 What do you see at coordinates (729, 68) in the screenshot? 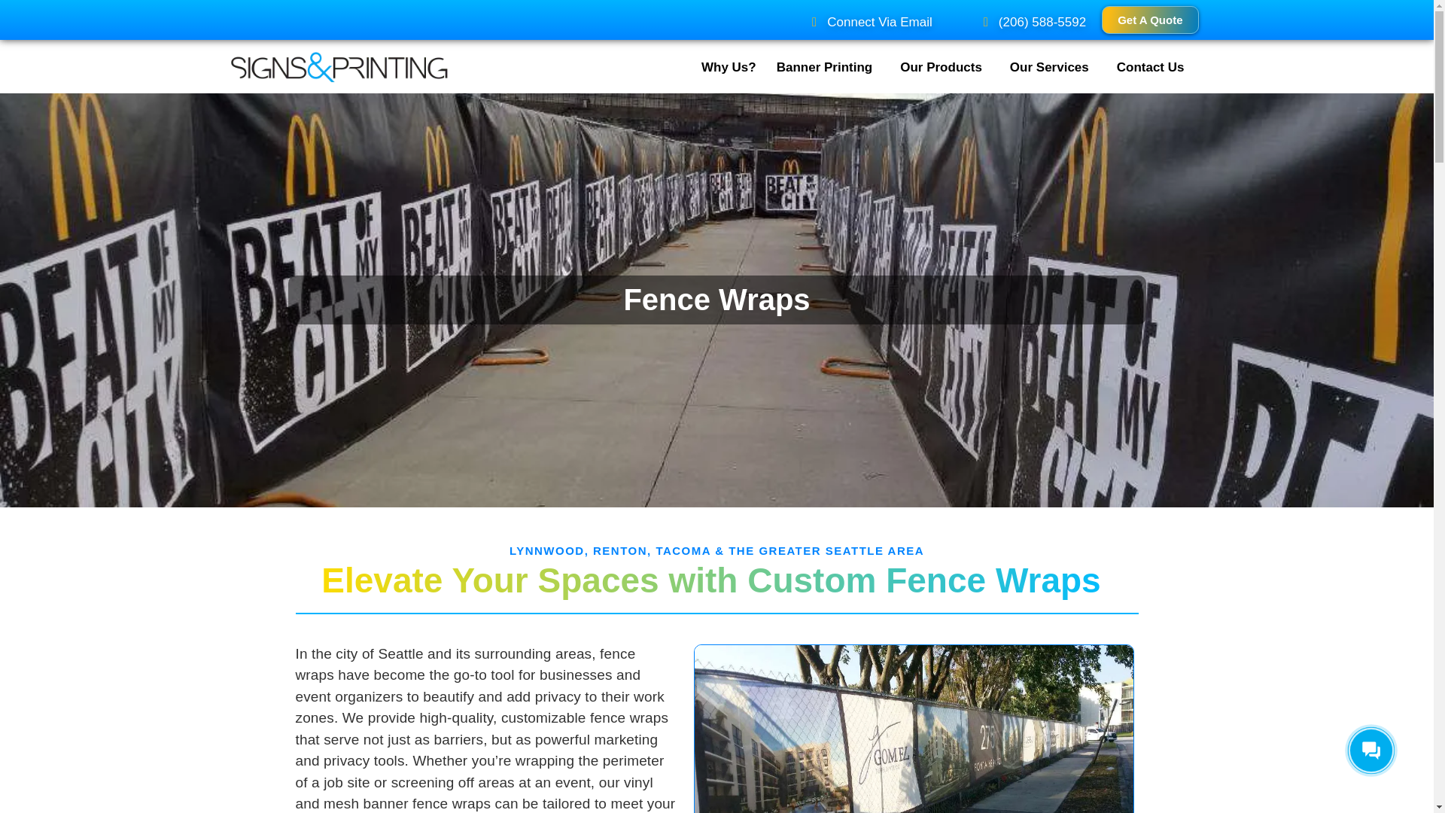
I see `Why Us?` at bounding box center [729, 68].